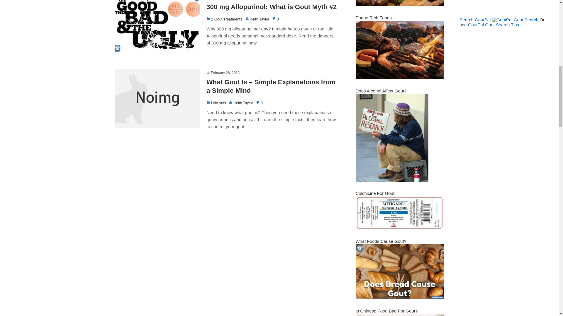  What do you see at coordinates (386, 311) in the screenshot?
I see `Is Chinese Food Bad For Gout?` at bounding box center [386, 311].